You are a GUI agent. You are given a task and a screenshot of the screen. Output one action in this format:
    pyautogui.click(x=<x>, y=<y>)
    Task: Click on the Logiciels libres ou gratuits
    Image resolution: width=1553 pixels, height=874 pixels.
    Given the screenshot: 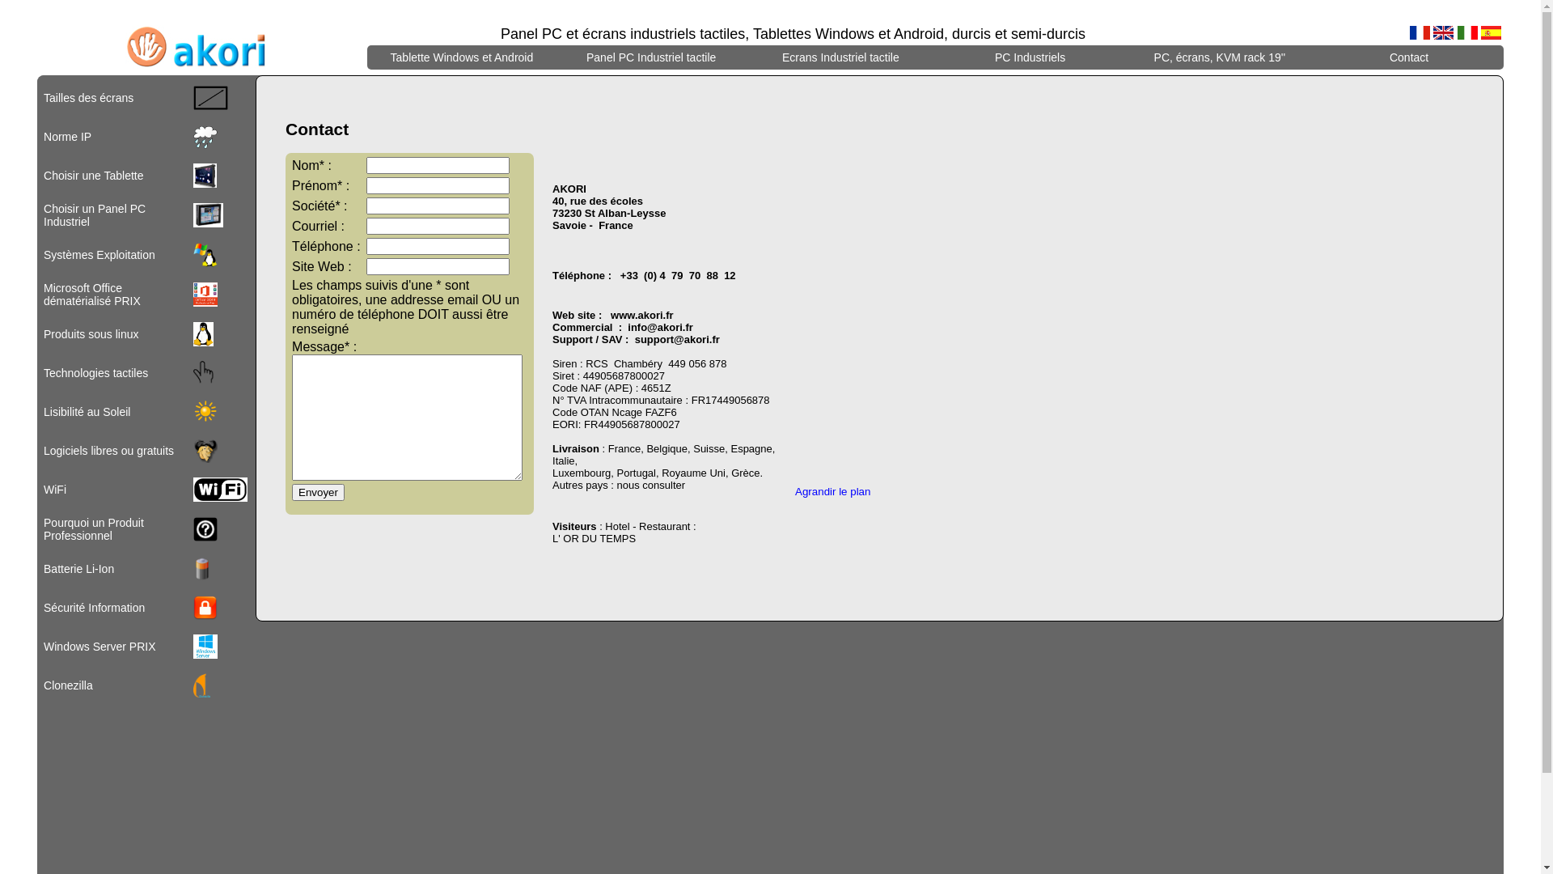 What is the action you would take?
    pyautogui.click(x=108, y=451)
    